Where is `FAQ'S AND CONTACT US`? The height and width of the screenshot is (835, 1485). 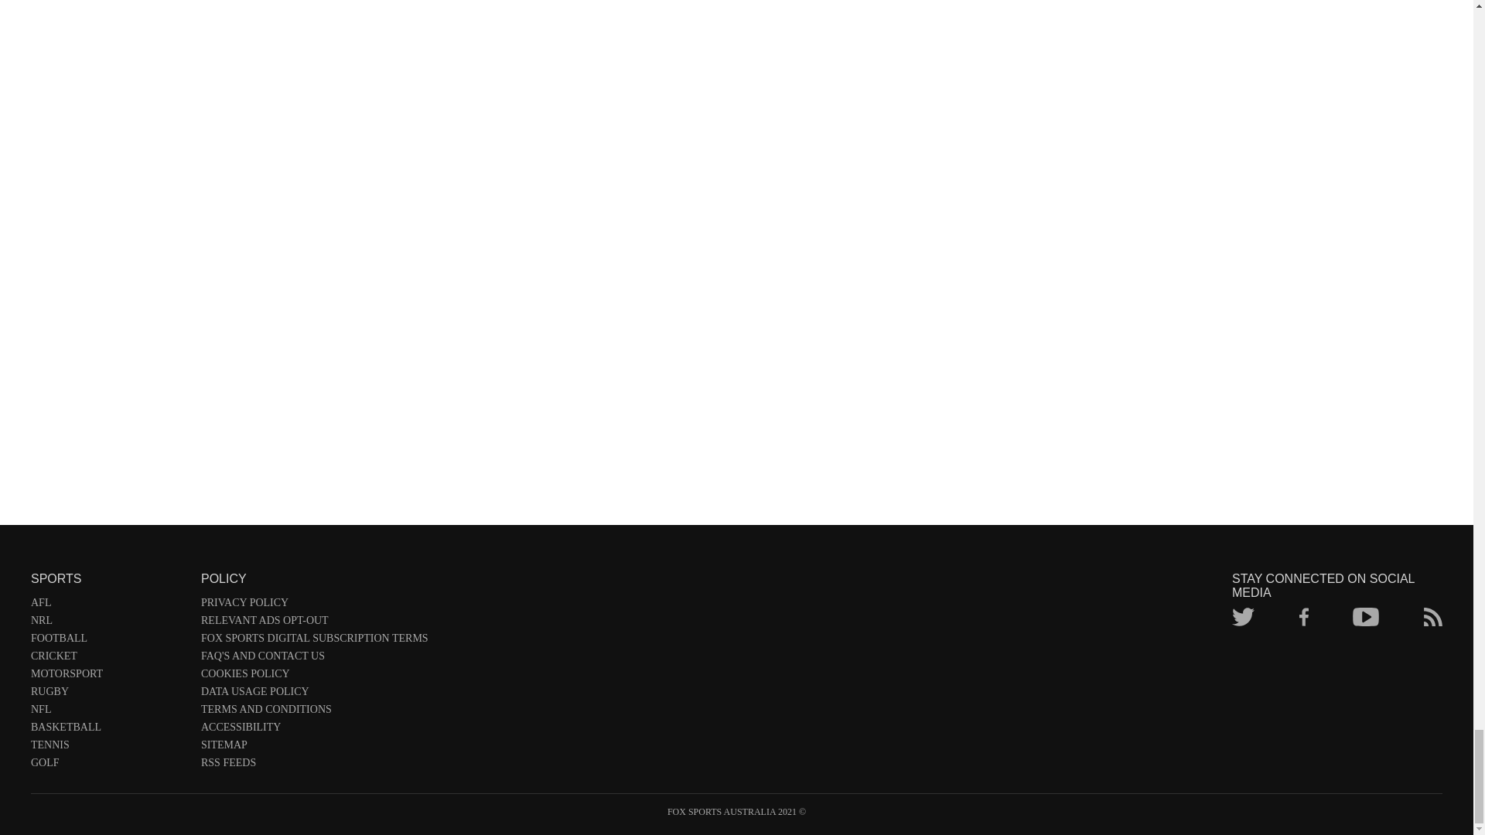
FAQ'S AND CONTACT US is located at coordinates (314, 659).